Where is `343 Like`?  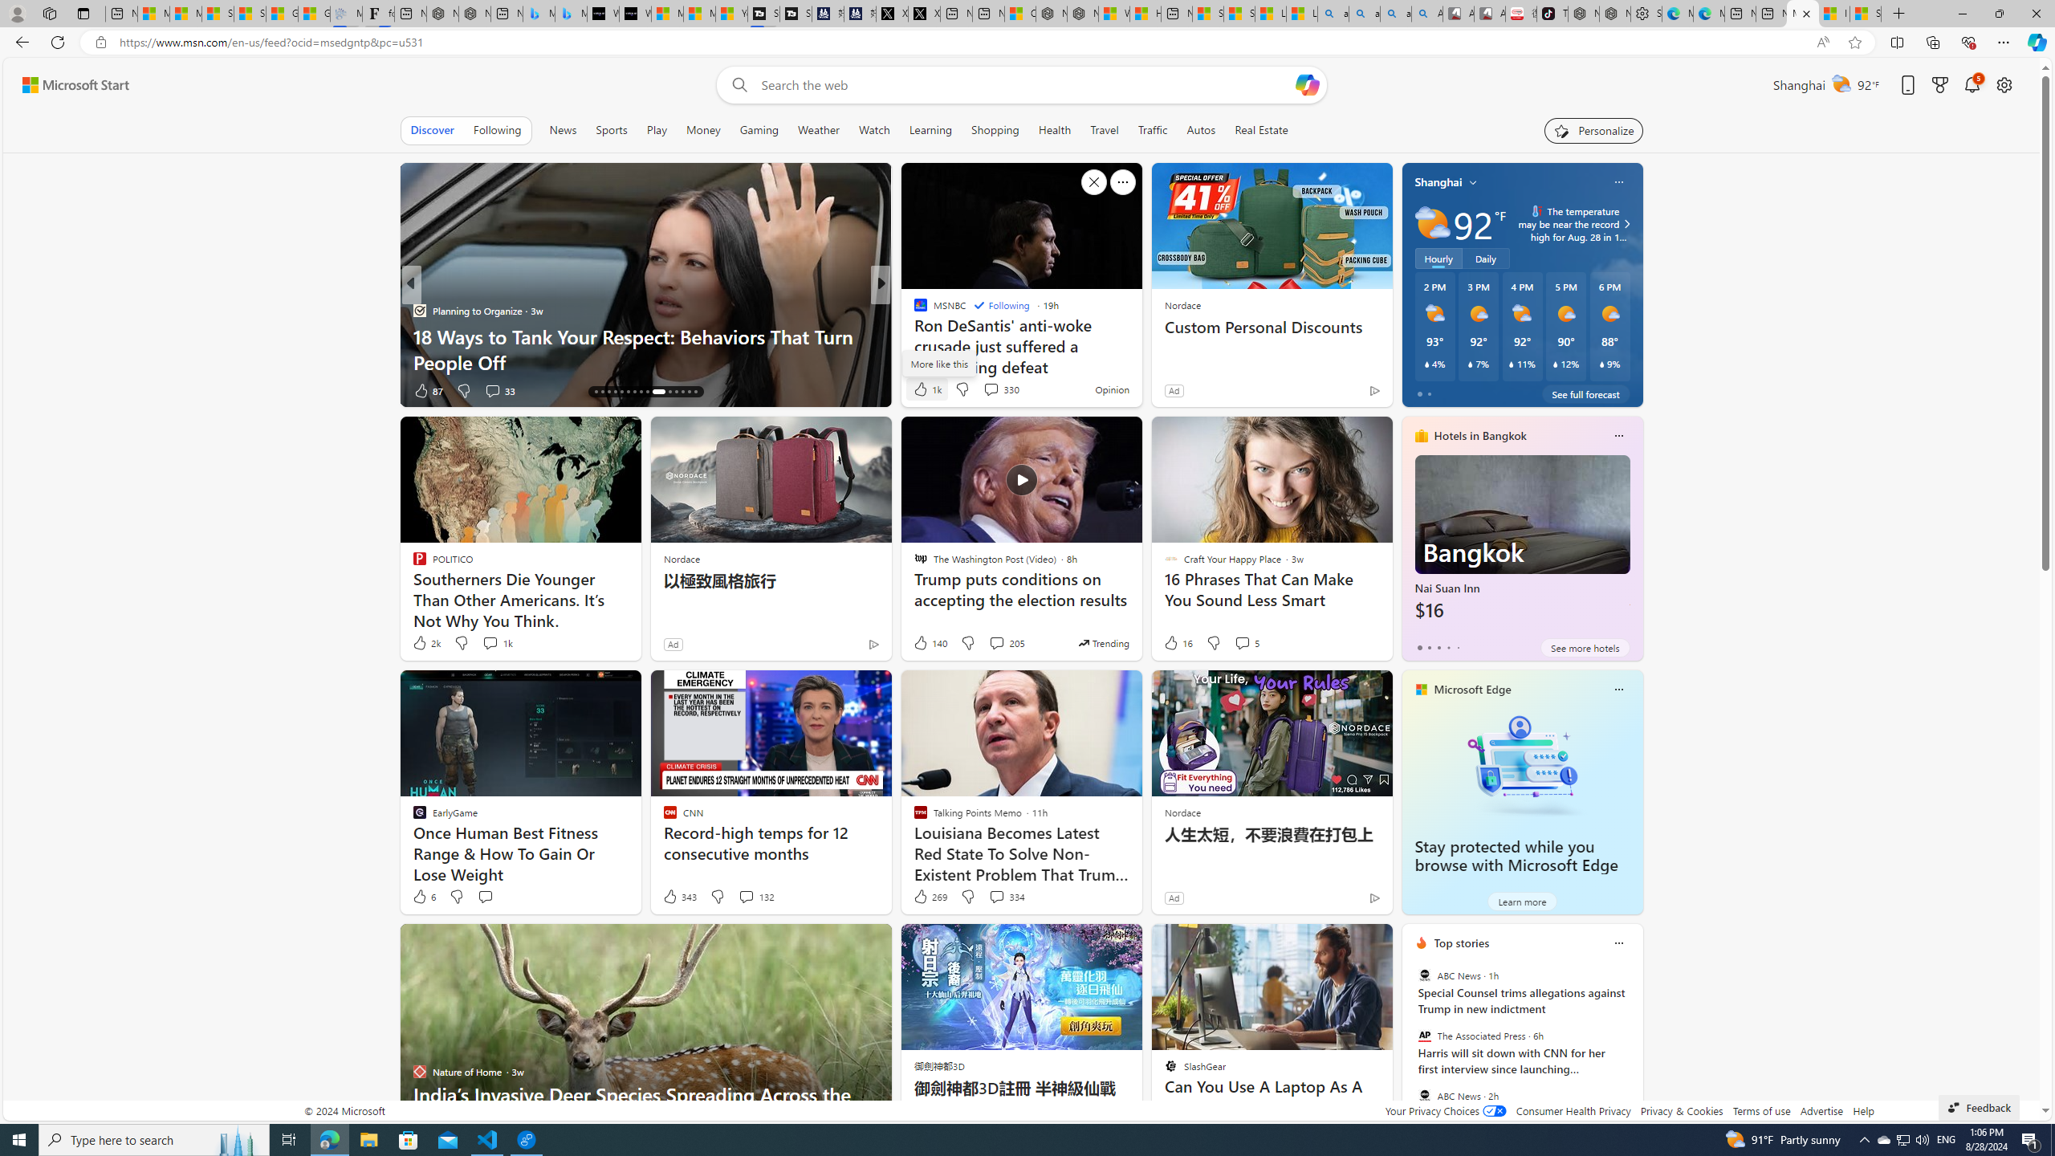 343 Like is located at coordinates (679, 896).